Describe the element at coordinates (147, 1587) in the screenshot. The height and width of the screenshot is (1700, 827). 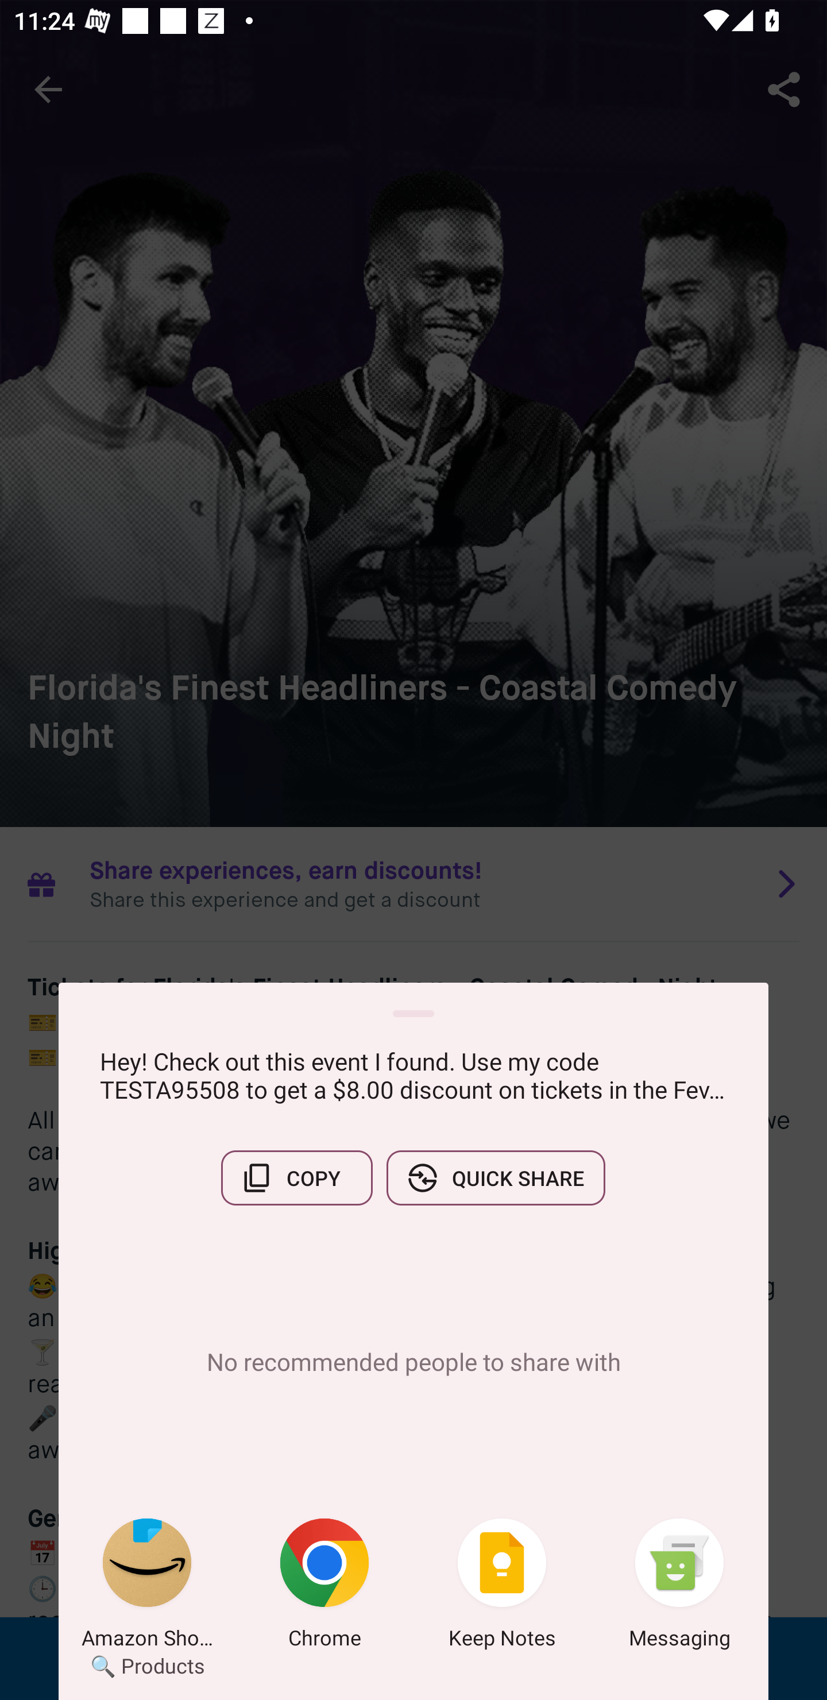
I see `Amazon Shopping 🔍 Products` at that location.